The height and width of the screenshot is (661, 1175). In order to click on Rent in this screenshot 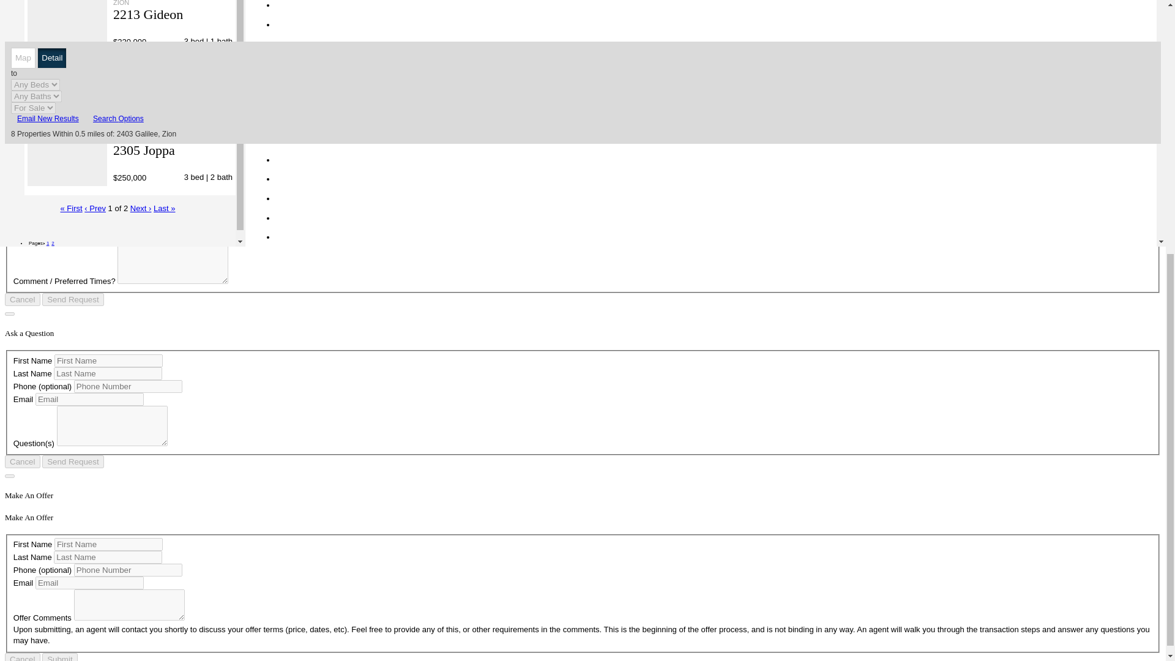, I will do `click(266, 35)`.